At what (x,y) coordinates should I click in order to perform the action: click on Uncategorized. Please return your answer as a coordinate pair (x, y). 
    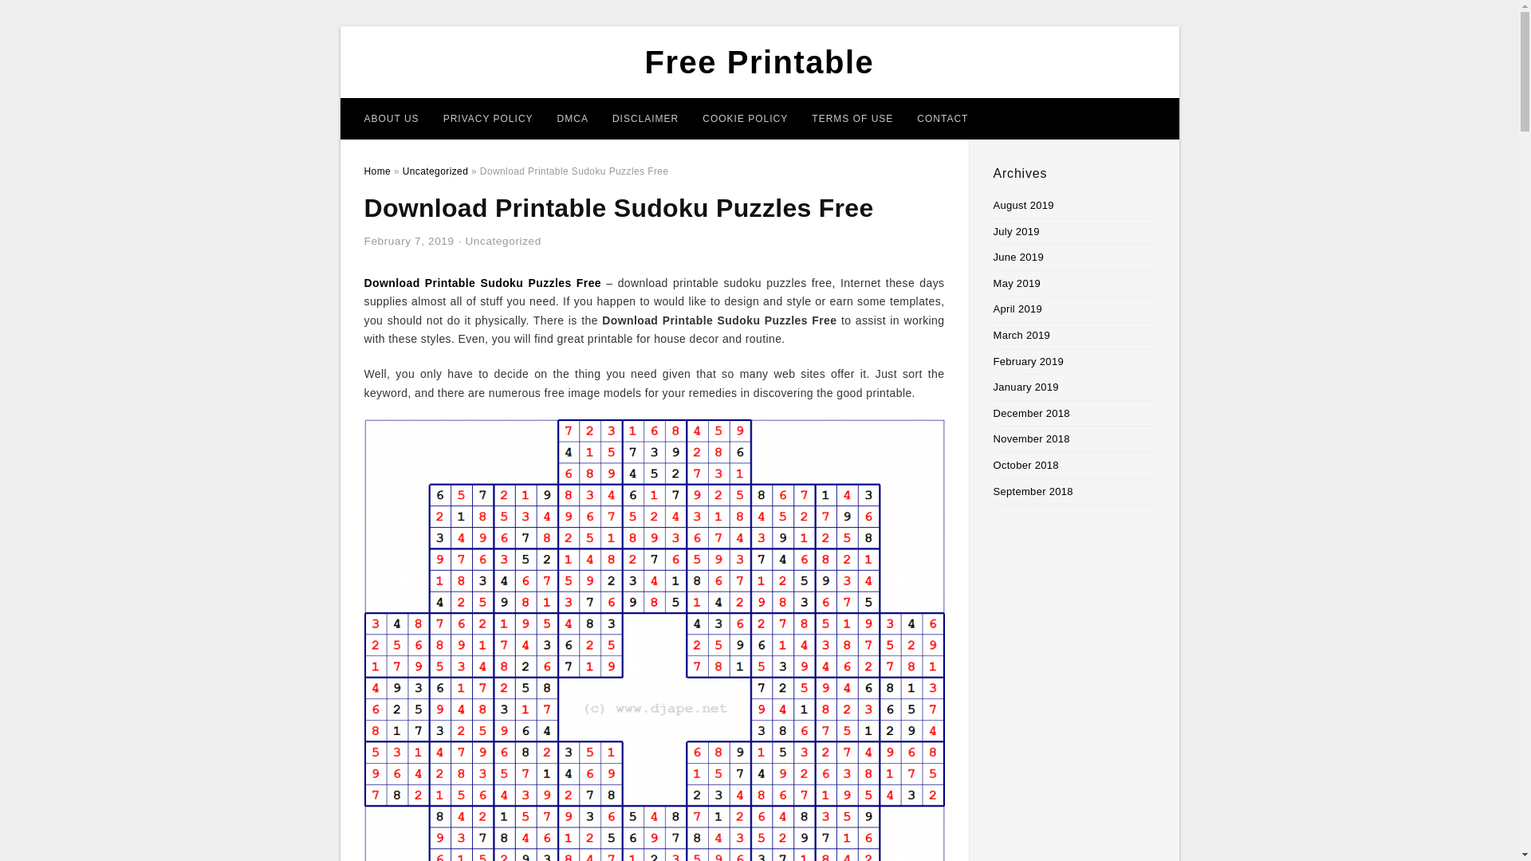
    Looking at the image, I should click on (502, 241).